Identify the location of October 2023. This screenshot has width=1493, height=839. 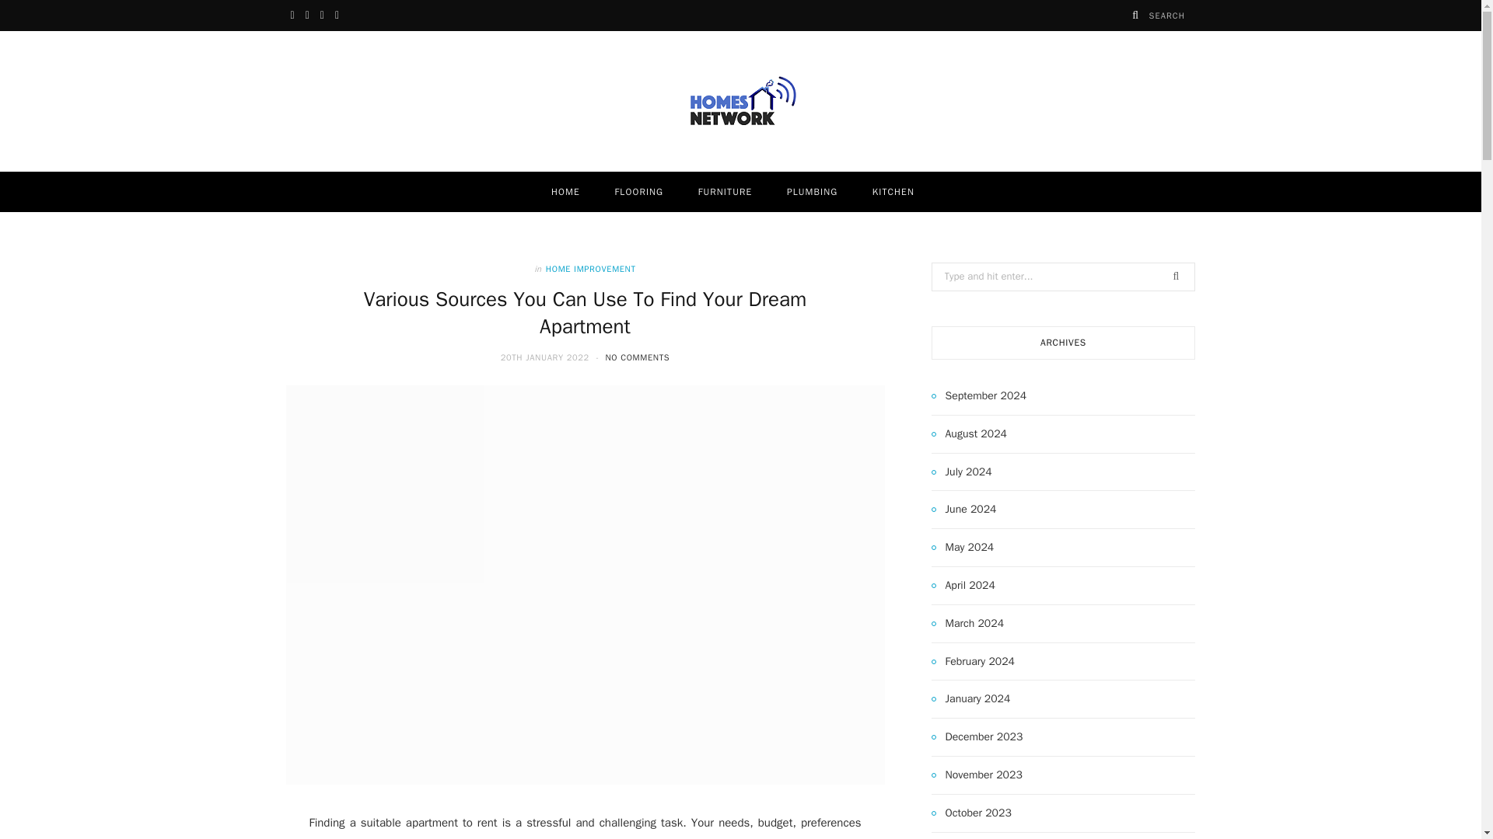
(972, 813).